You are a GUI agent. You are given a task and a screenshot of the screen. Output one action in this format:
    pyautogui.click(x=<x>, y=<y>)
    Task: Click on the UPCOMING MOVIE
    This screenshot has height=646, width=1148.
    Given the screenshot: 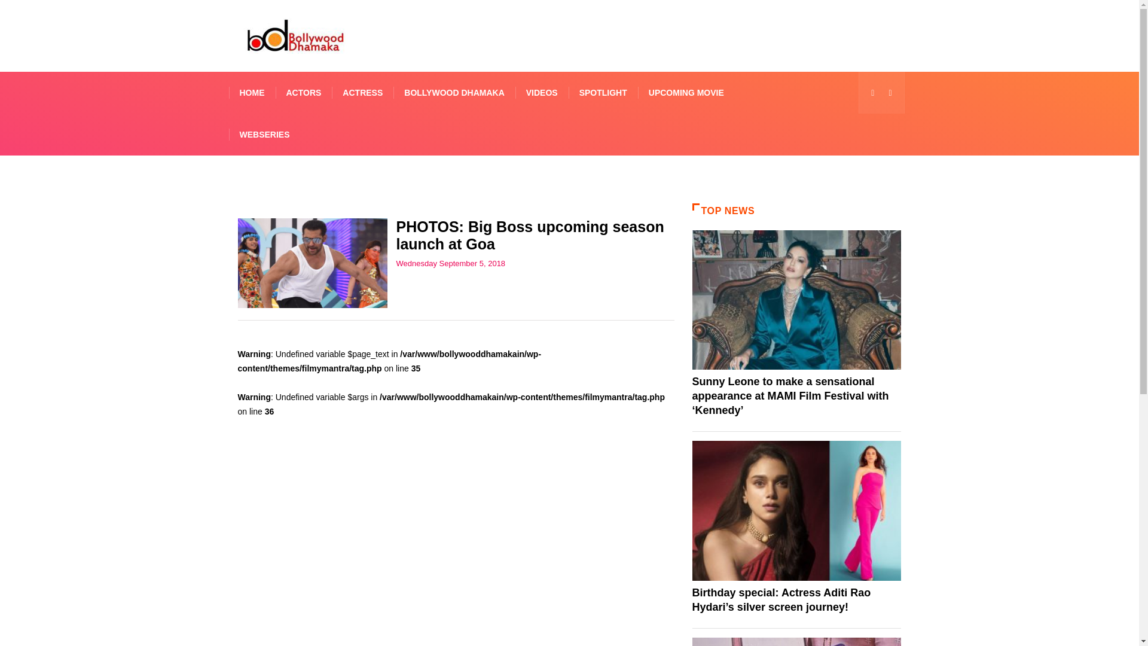 What is the action you would take?
    pyautogui.click(x=686, y=92)
    